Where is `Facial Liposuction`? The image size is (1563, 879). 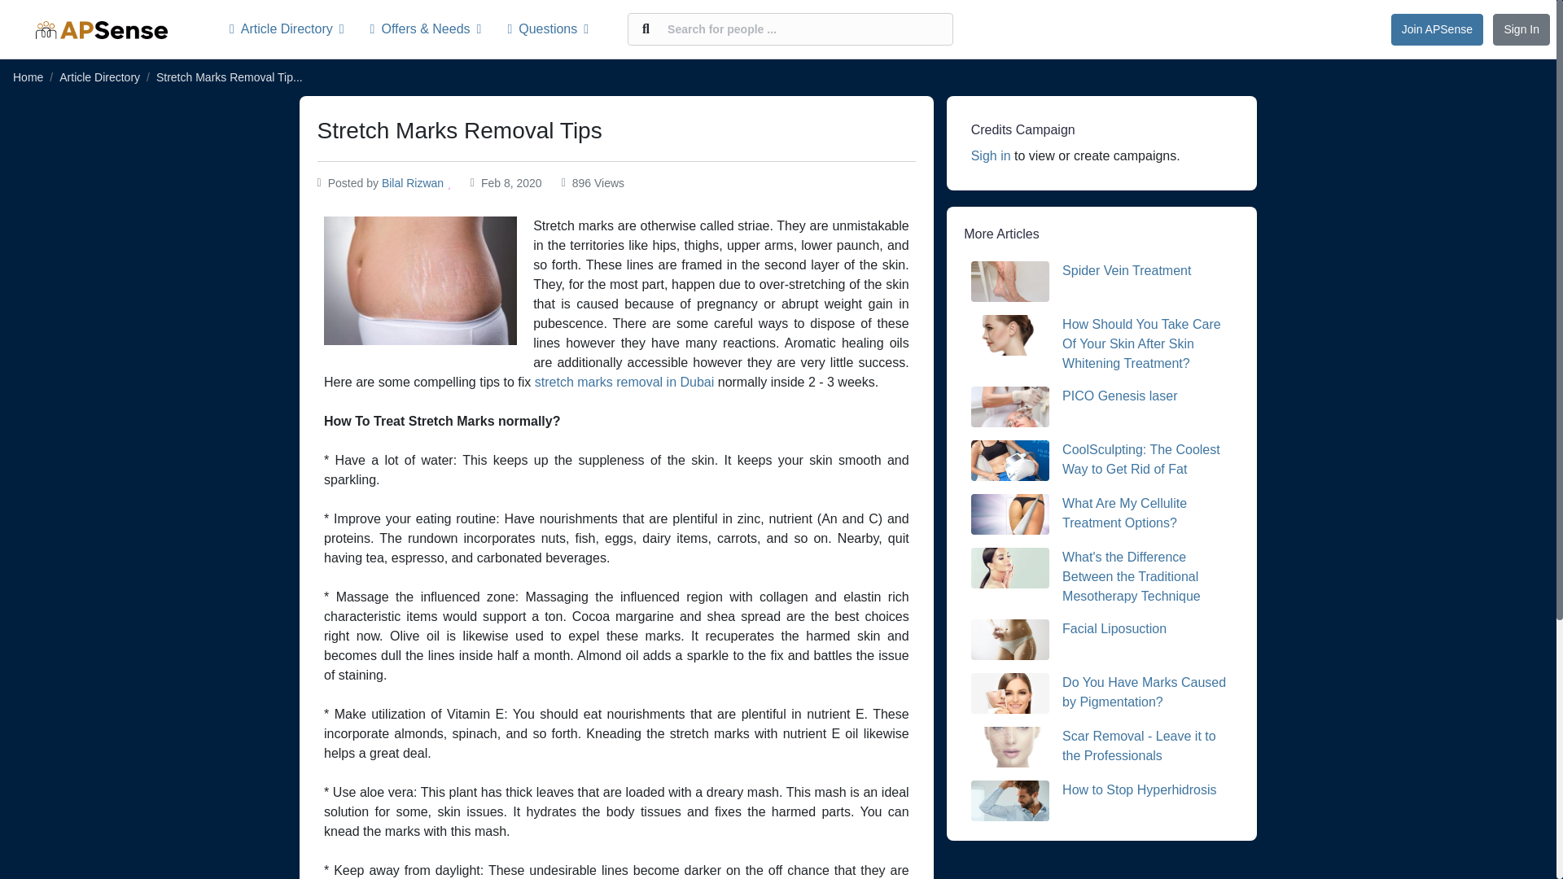 Facial Liposuction is located at coordinates (1114, 628).